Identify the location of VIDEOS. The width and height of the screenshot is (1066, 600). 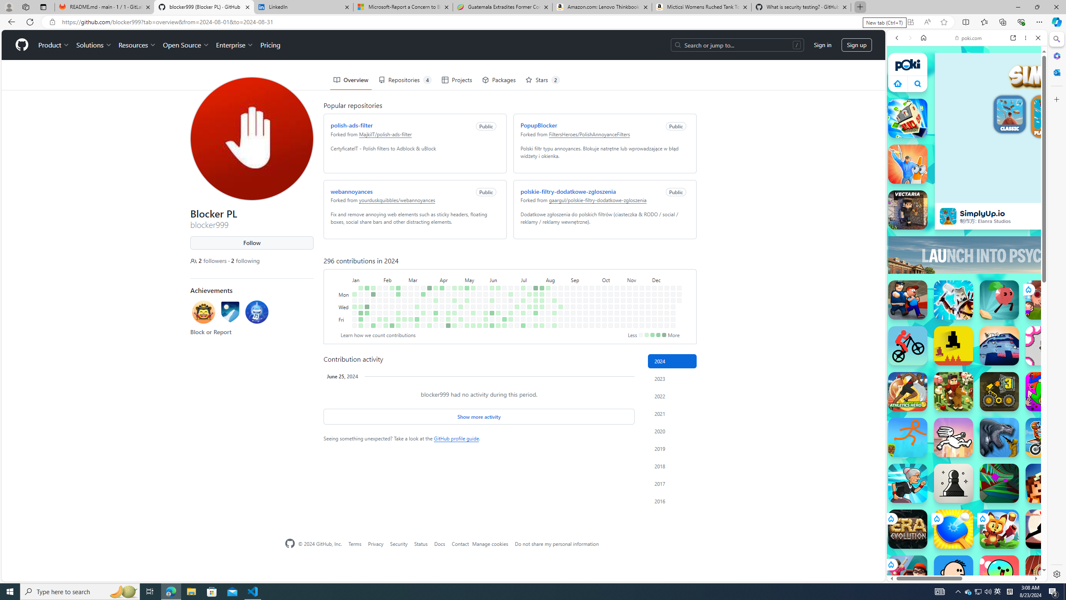
(952, 95).